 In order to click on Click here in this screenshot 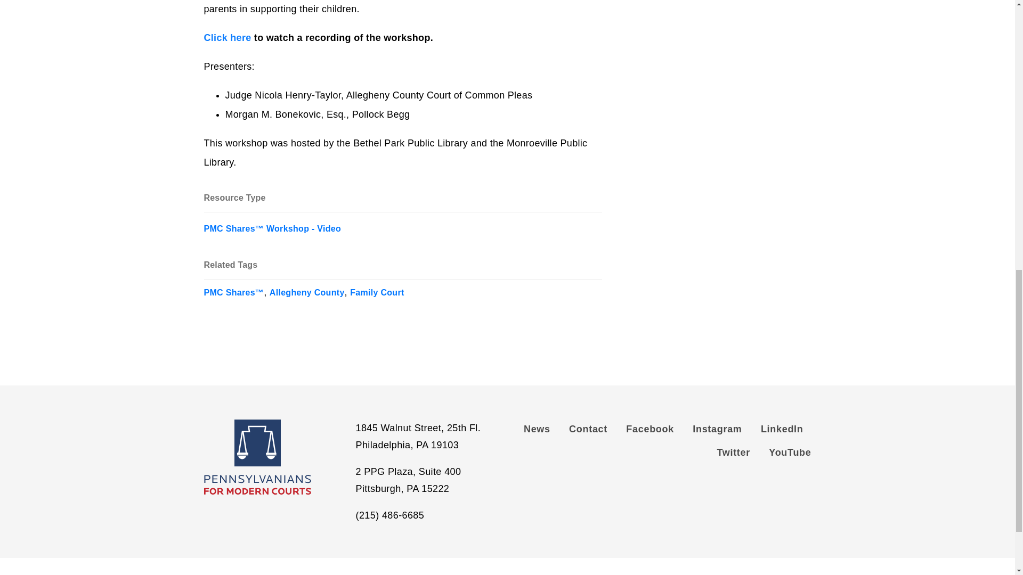, I will do `click(227, 38)`.